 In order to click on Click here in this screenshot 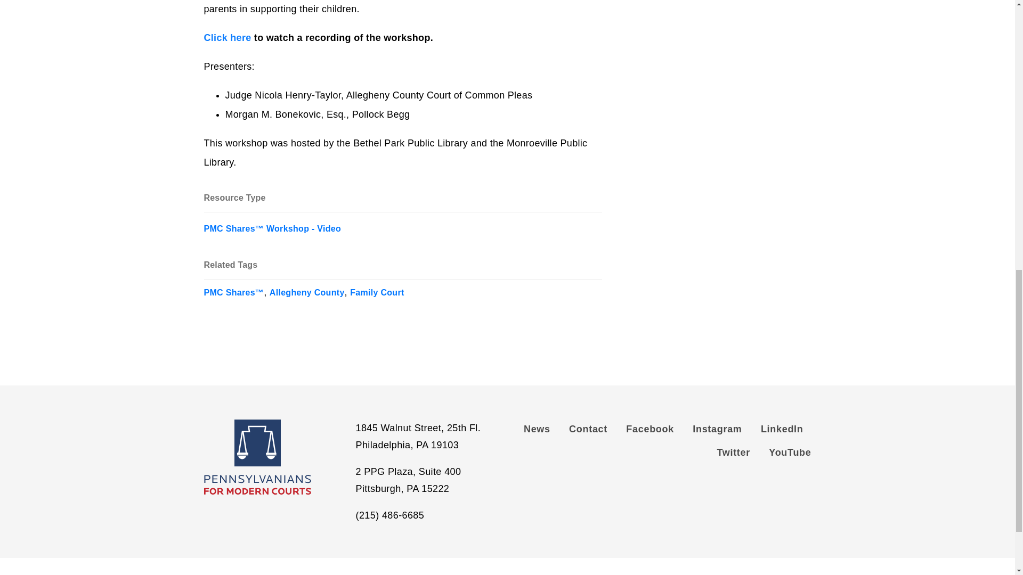, I will do `click(227, 38)`.